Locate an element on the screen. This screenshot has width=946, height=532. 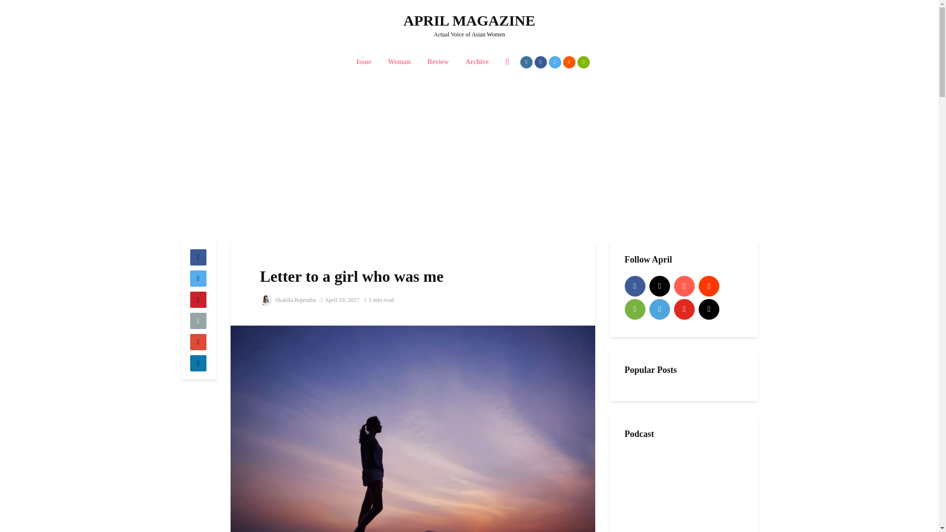
Instagram is located at coordinates (659, 286).